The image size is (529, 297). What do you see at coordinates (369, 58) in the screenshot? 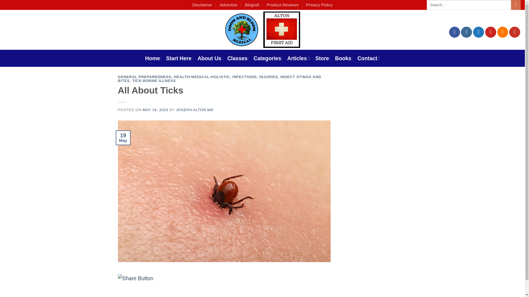
I see `Contact` at bounding box center [369, 58].